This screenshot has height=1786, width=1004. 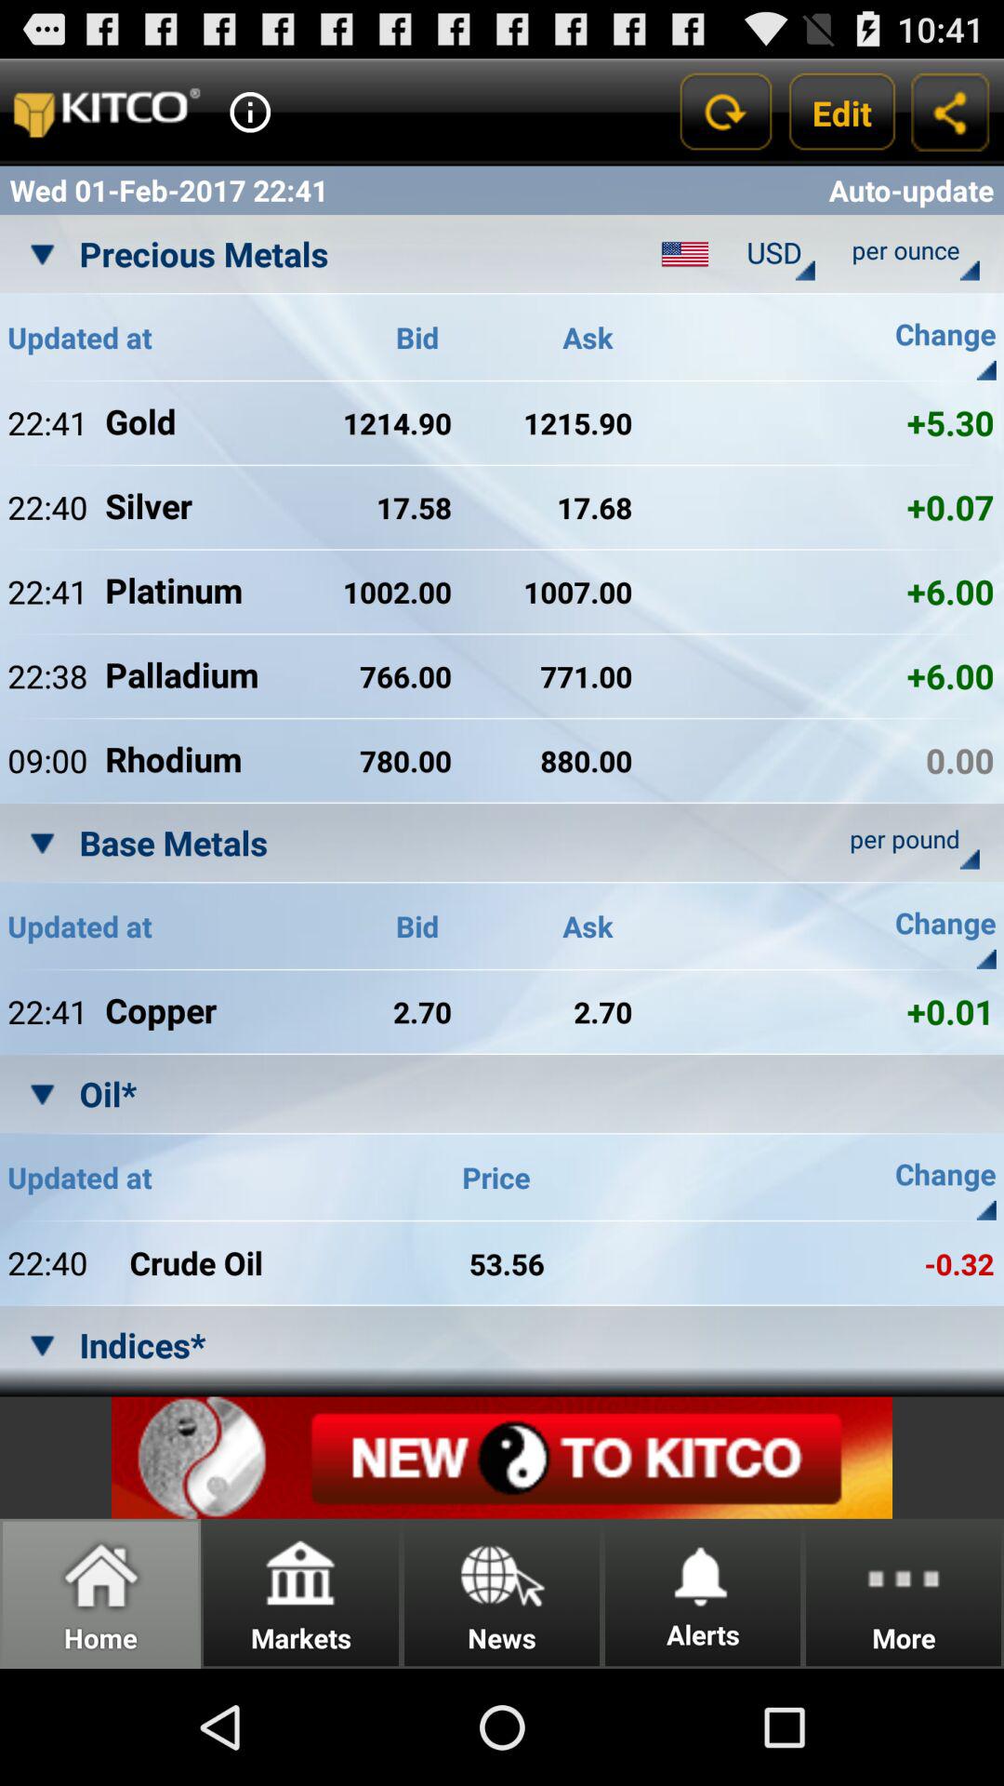 I want to click on i, so click(x=250, y=112).